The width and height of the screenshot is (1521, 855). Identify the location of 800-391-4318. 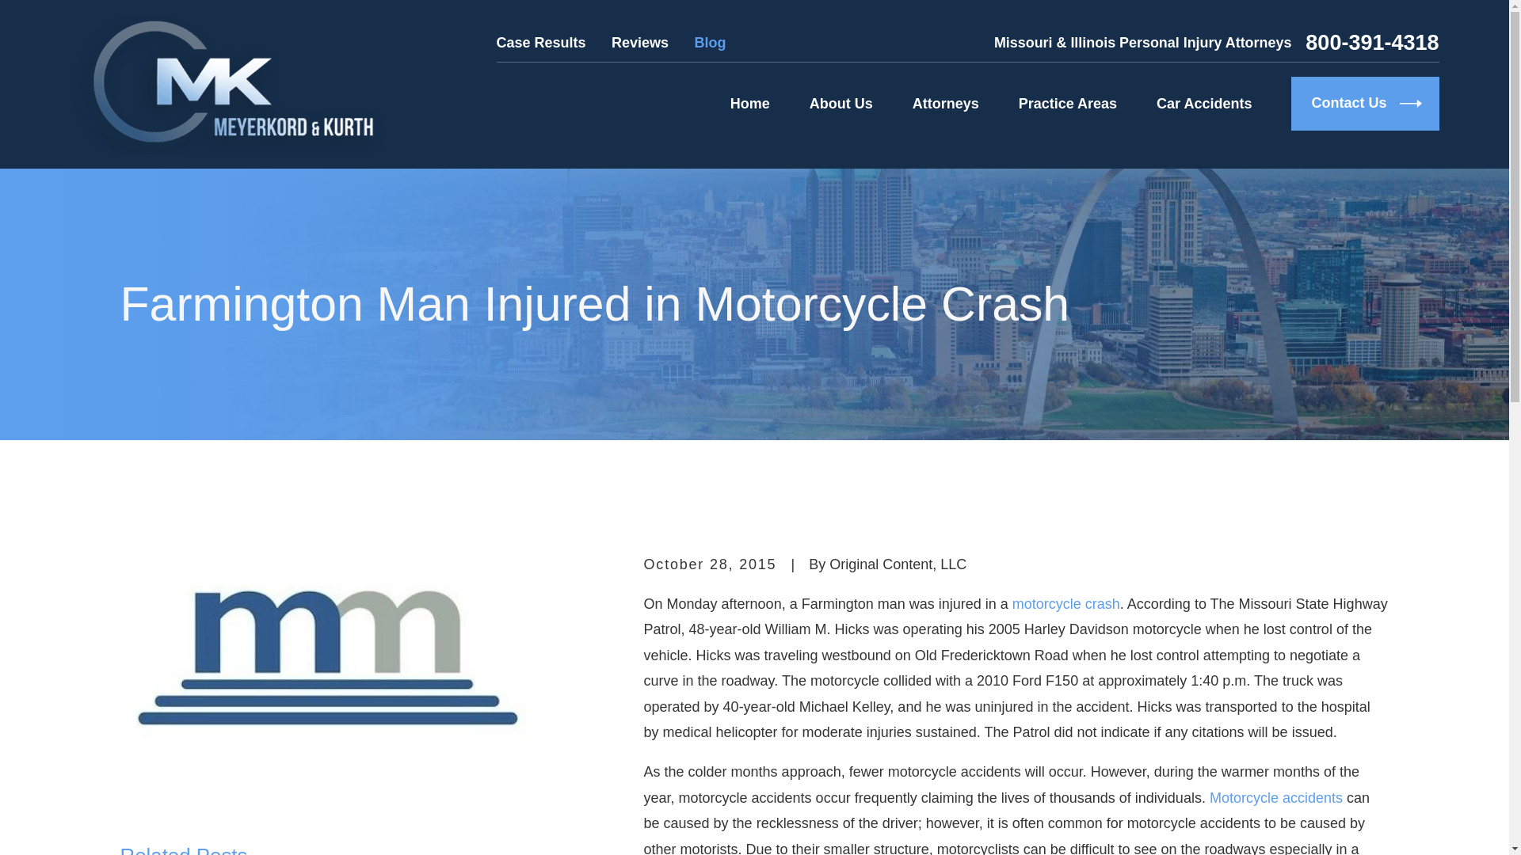
(1372, 43).